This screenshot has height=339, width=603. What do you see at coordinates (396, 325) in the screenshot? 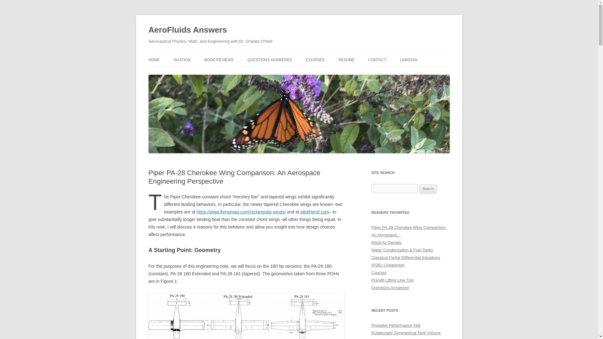
I see `Propeller Performance Talk` at bounding box center [396, 325].